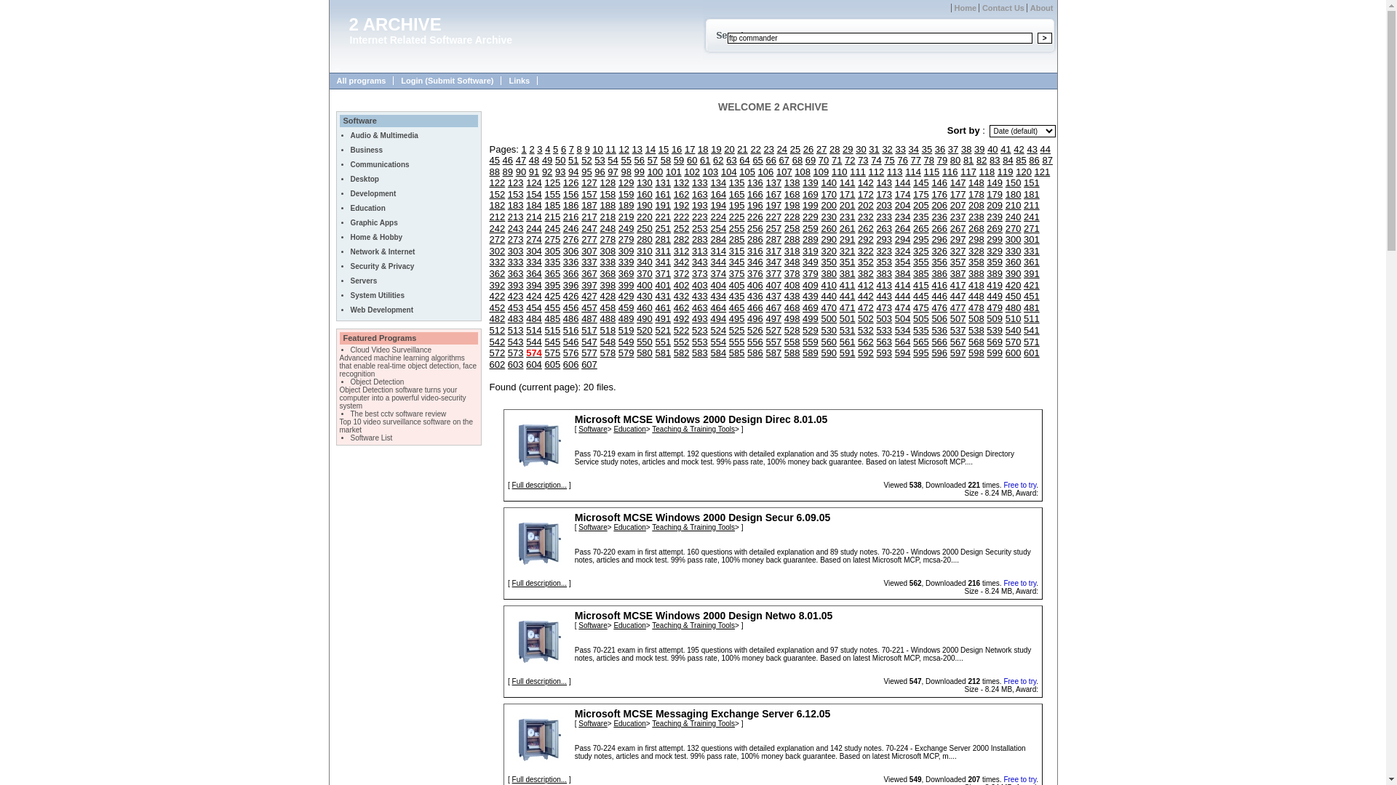  I want to click on 237, so click(958, 217).